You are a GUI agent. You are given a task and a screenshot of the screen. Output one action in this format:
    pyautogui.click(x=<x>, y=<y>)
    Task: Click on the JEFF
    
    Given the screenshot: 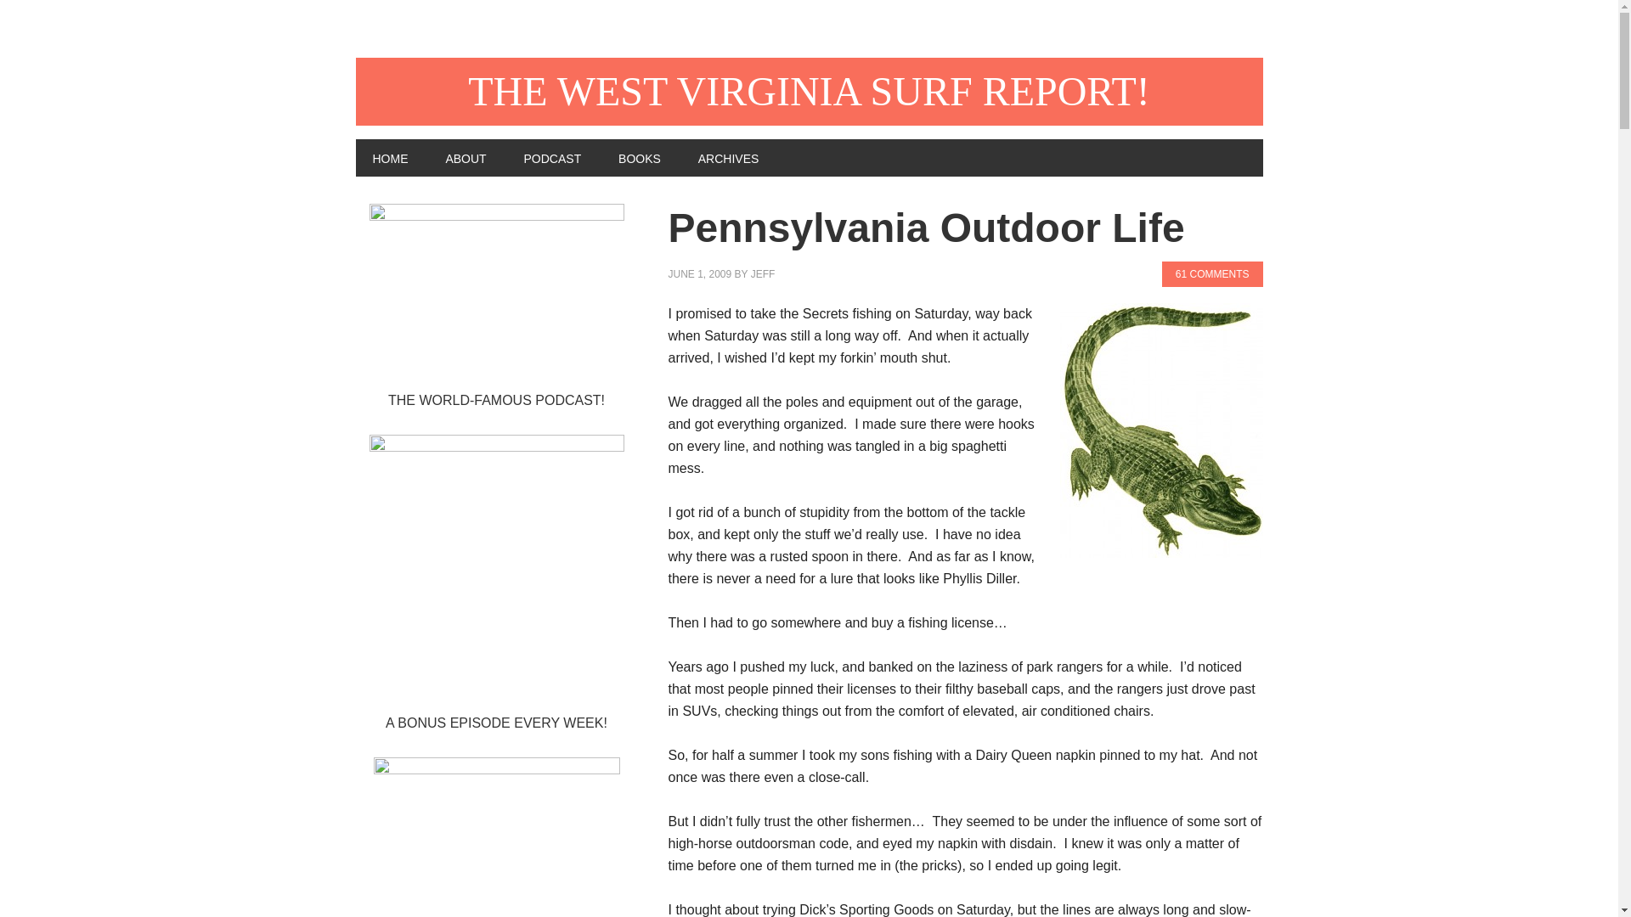 What is the action you would take?
    pyautogui.click(x=763, y=274)
    